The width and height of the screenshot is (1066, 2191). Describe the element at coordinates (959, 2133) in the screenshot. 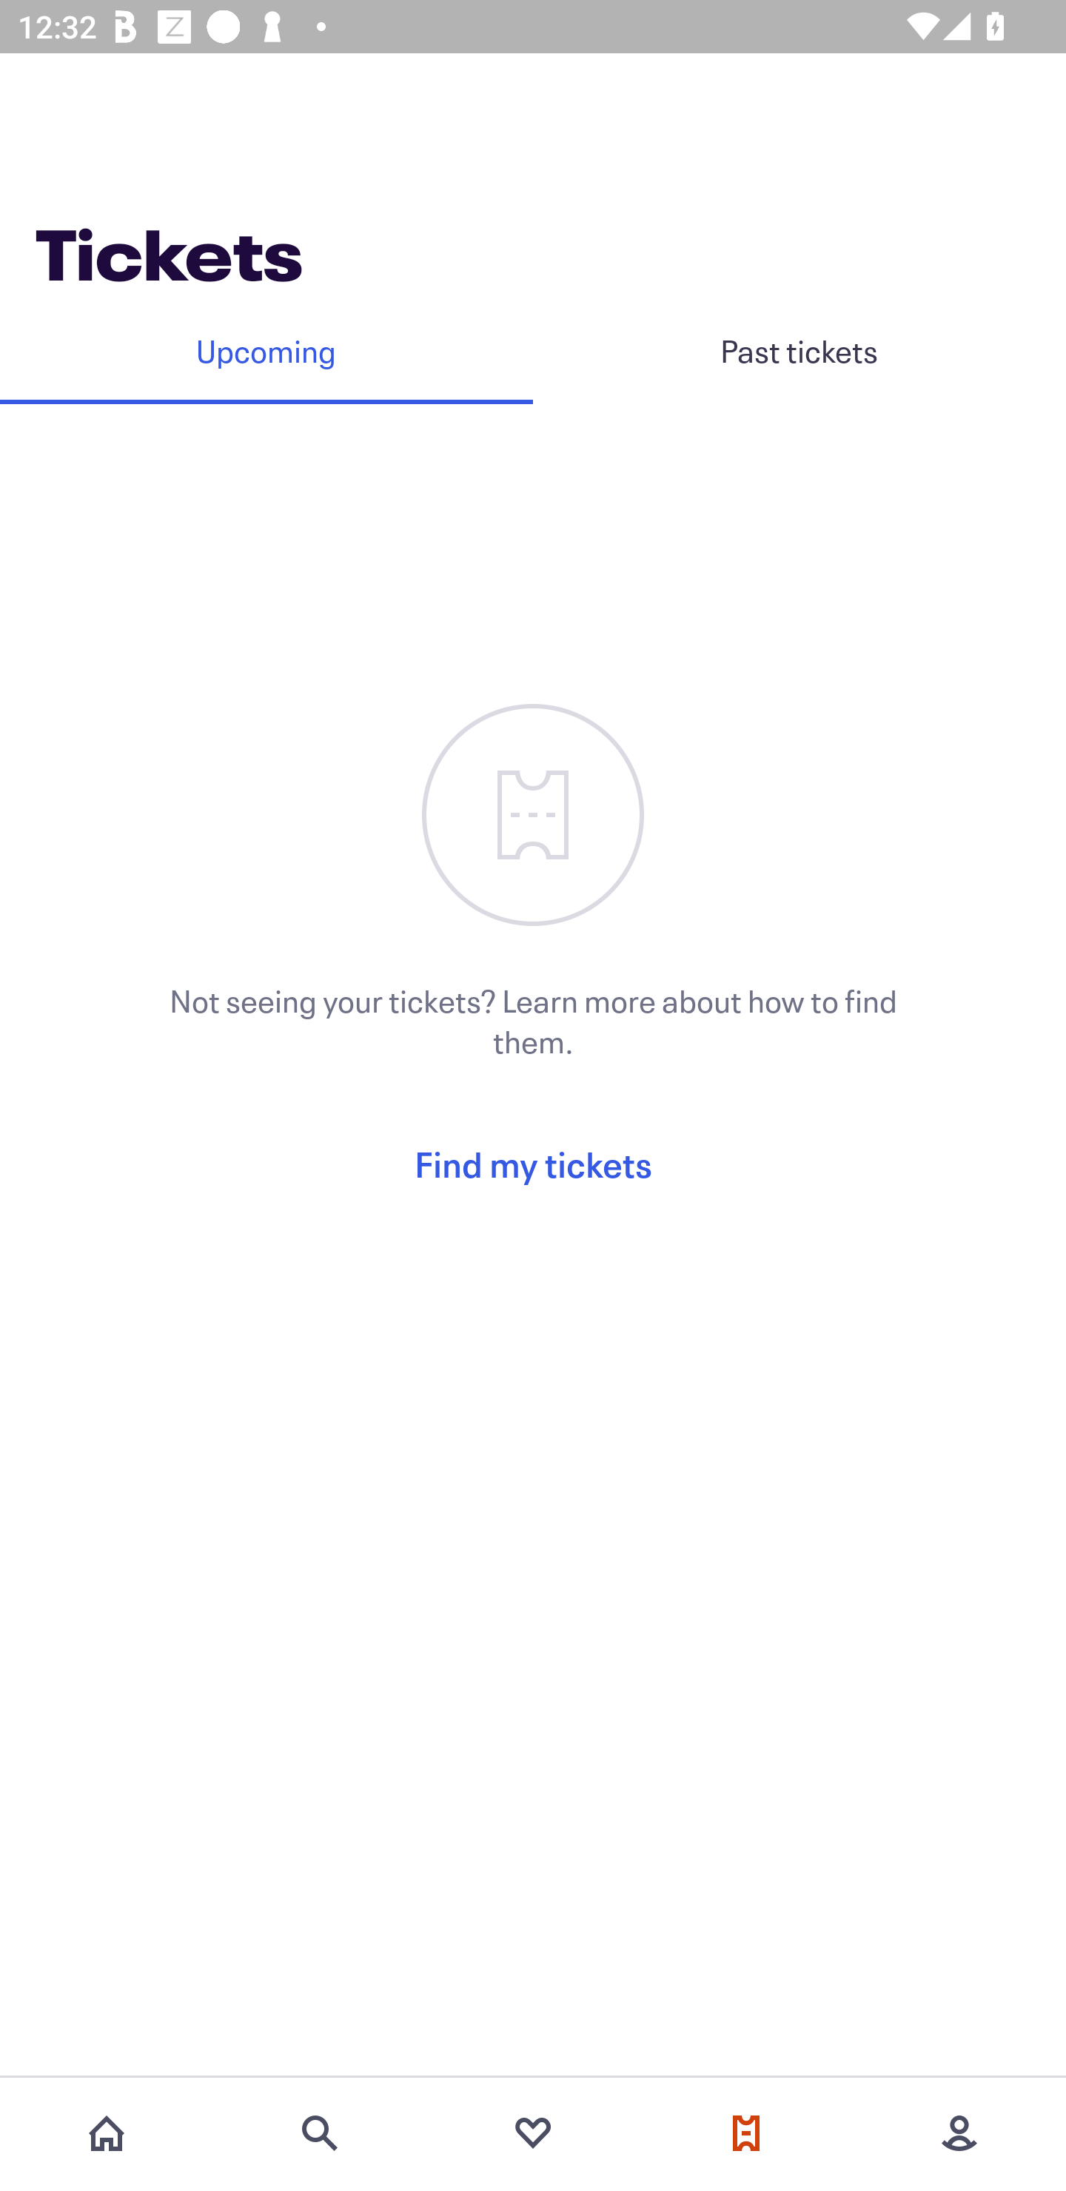

I see `More` at that location.